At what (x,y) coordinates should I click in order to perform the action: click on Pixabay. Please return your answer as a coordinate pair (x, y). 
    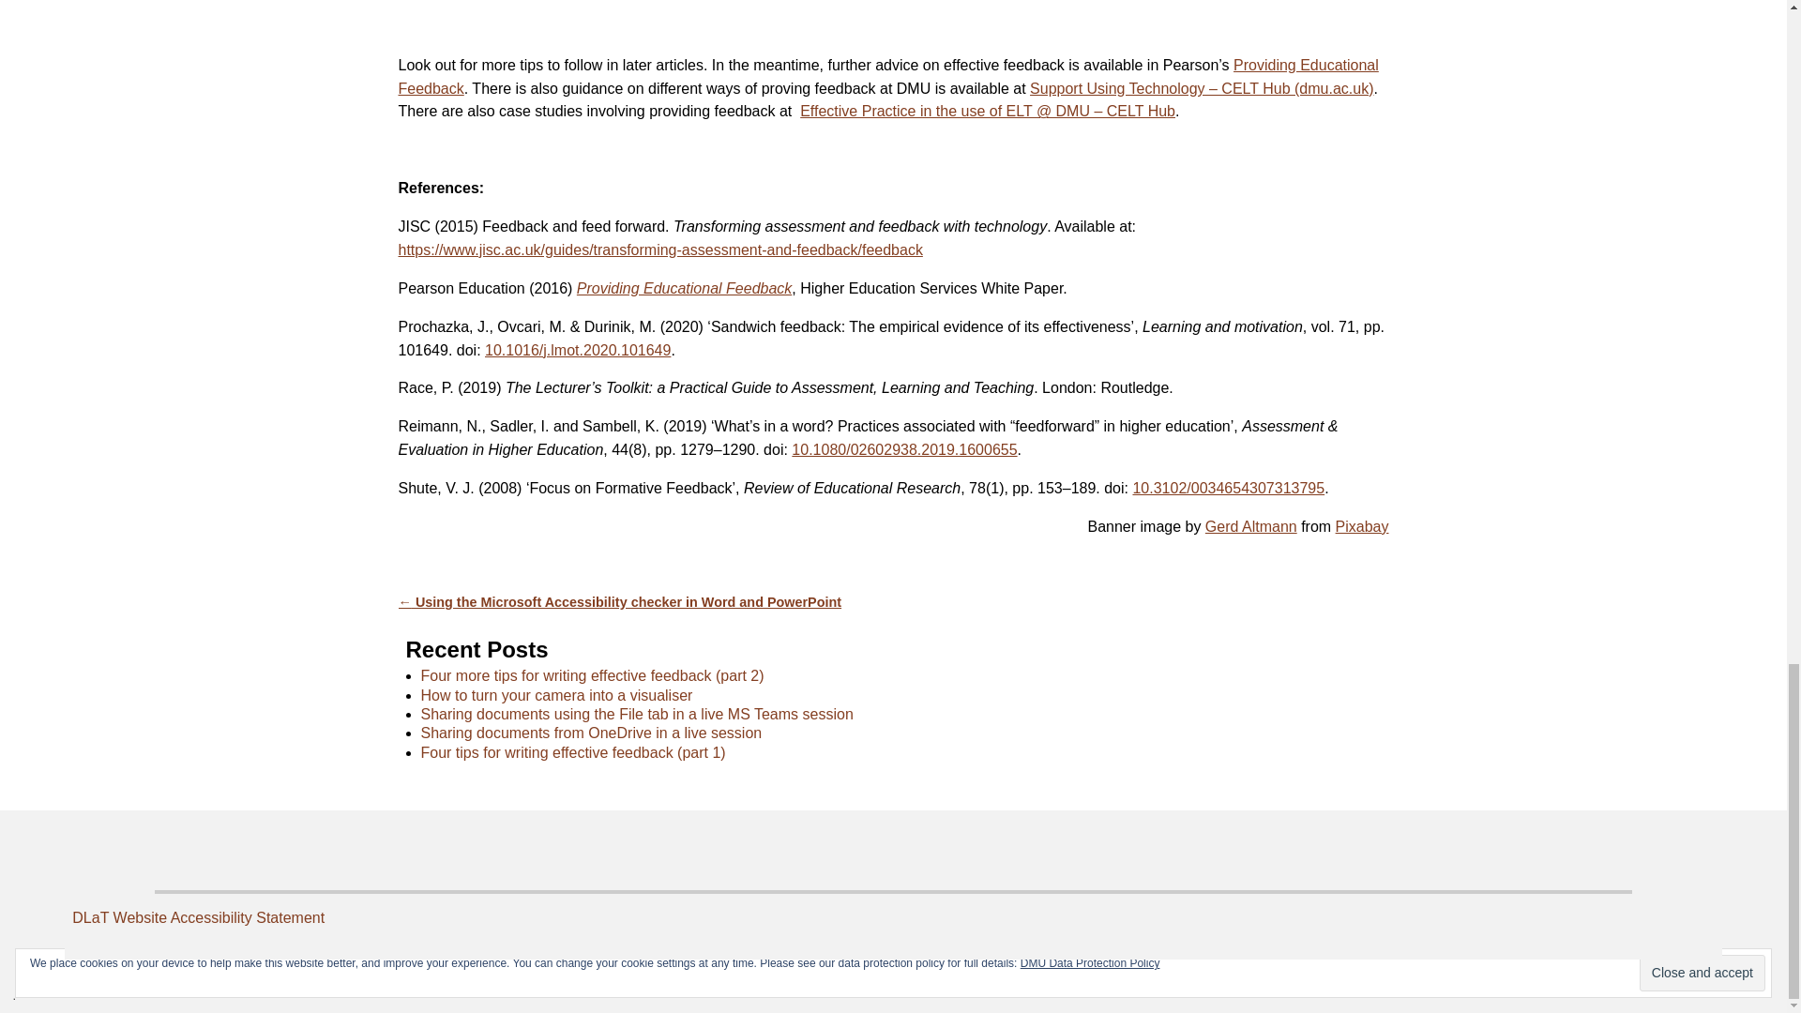
    Looking at the image, I should click on (1362, 526).